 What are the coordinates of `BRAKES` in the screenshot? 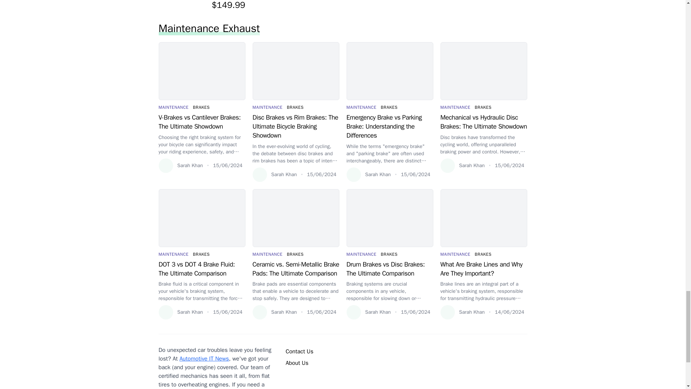 It's located at (295, 107).